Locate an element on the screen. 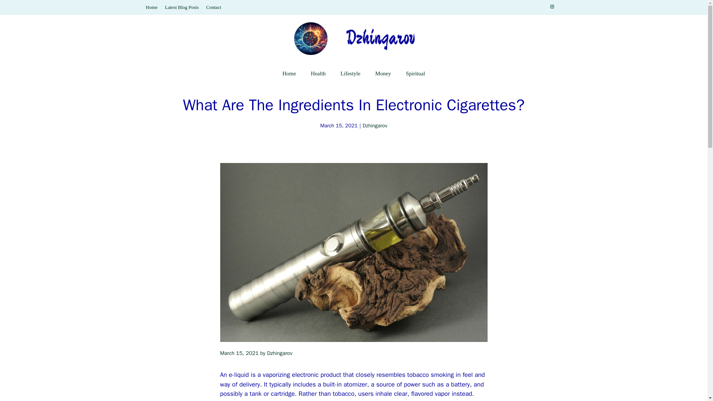 This screenshot has width=713, height=401. Dzhingarov is located at coordinates (279, 353).